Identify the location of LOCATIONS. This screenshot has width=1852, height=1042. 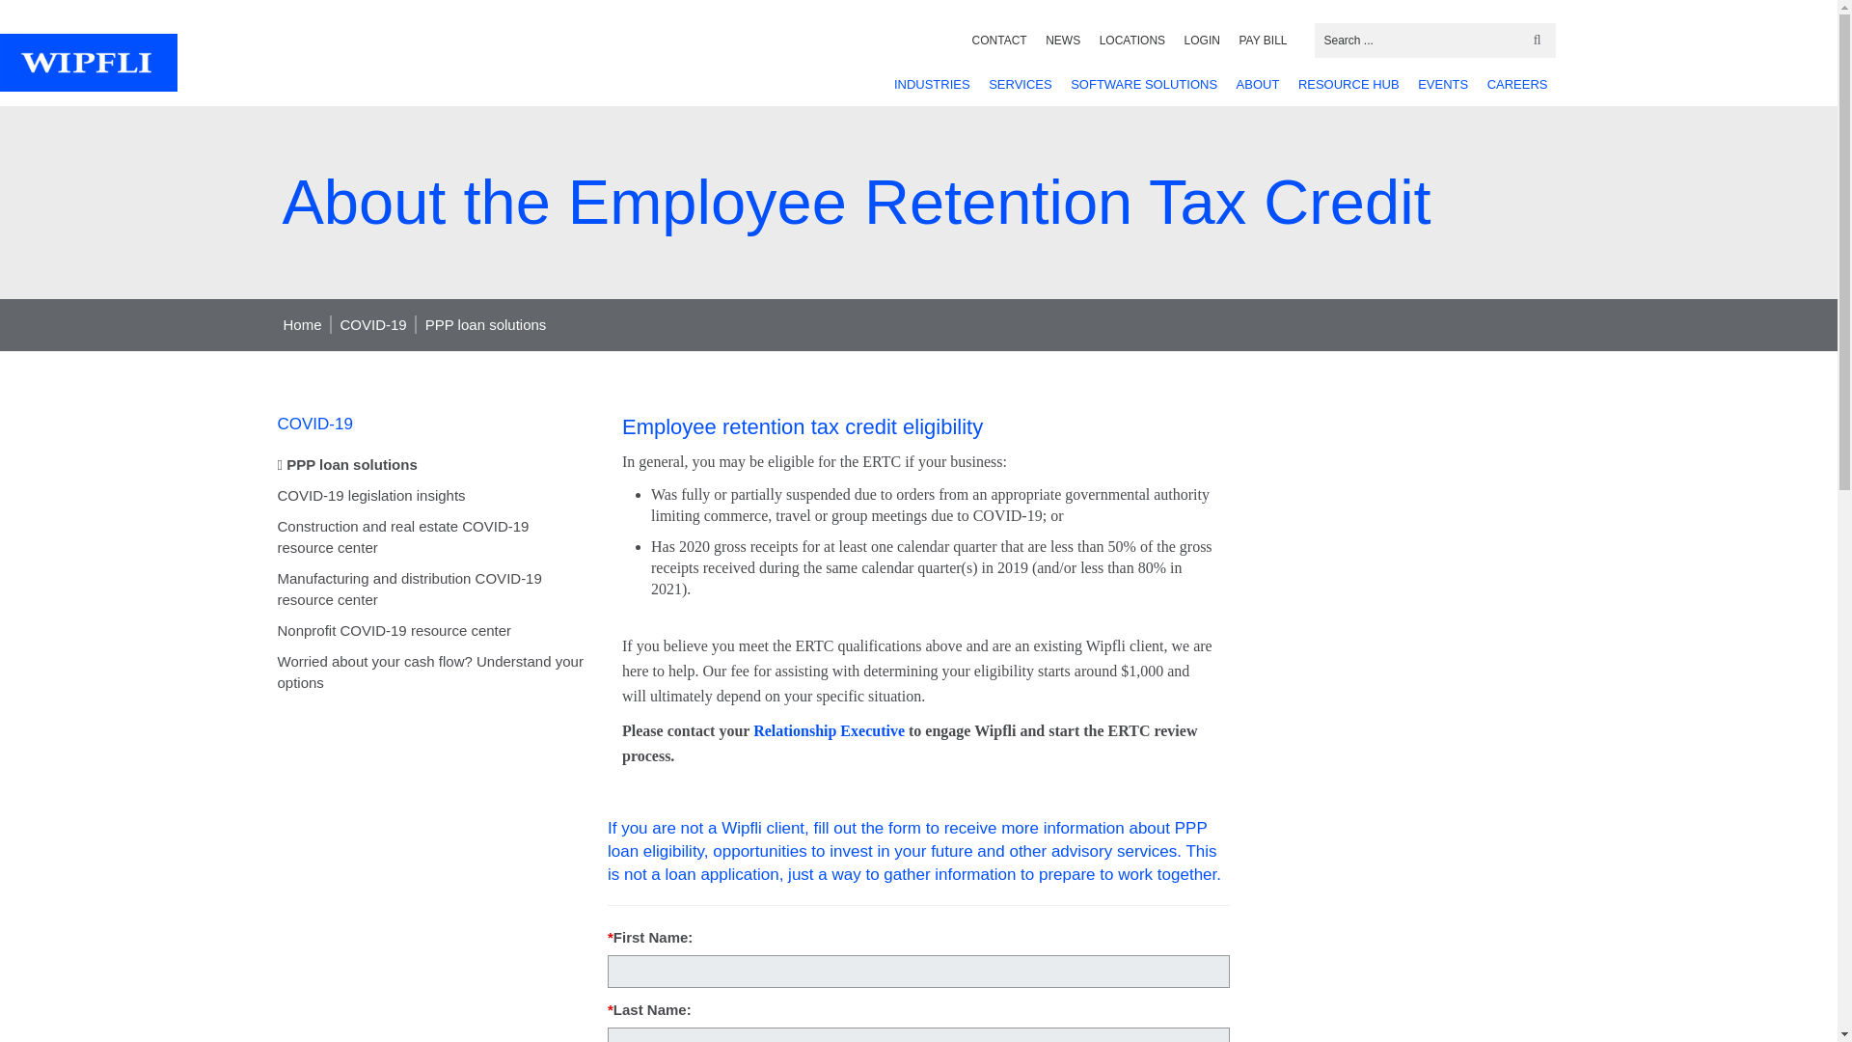
(1132, 41).